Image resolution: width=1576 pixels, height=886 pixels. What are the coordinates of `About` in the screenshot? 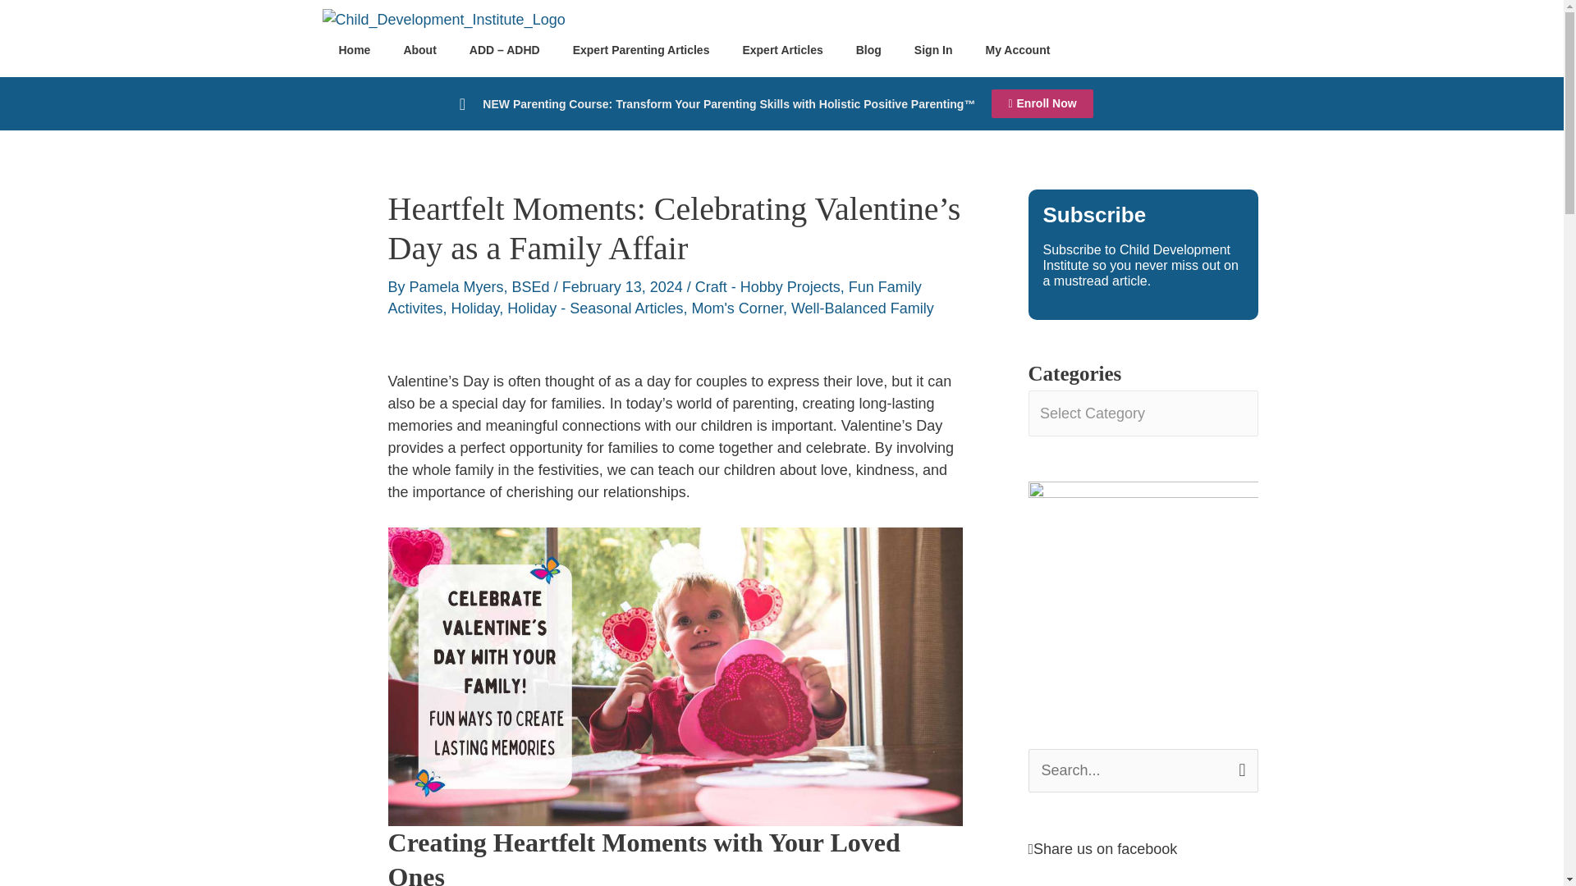 It's located at (419, 49).